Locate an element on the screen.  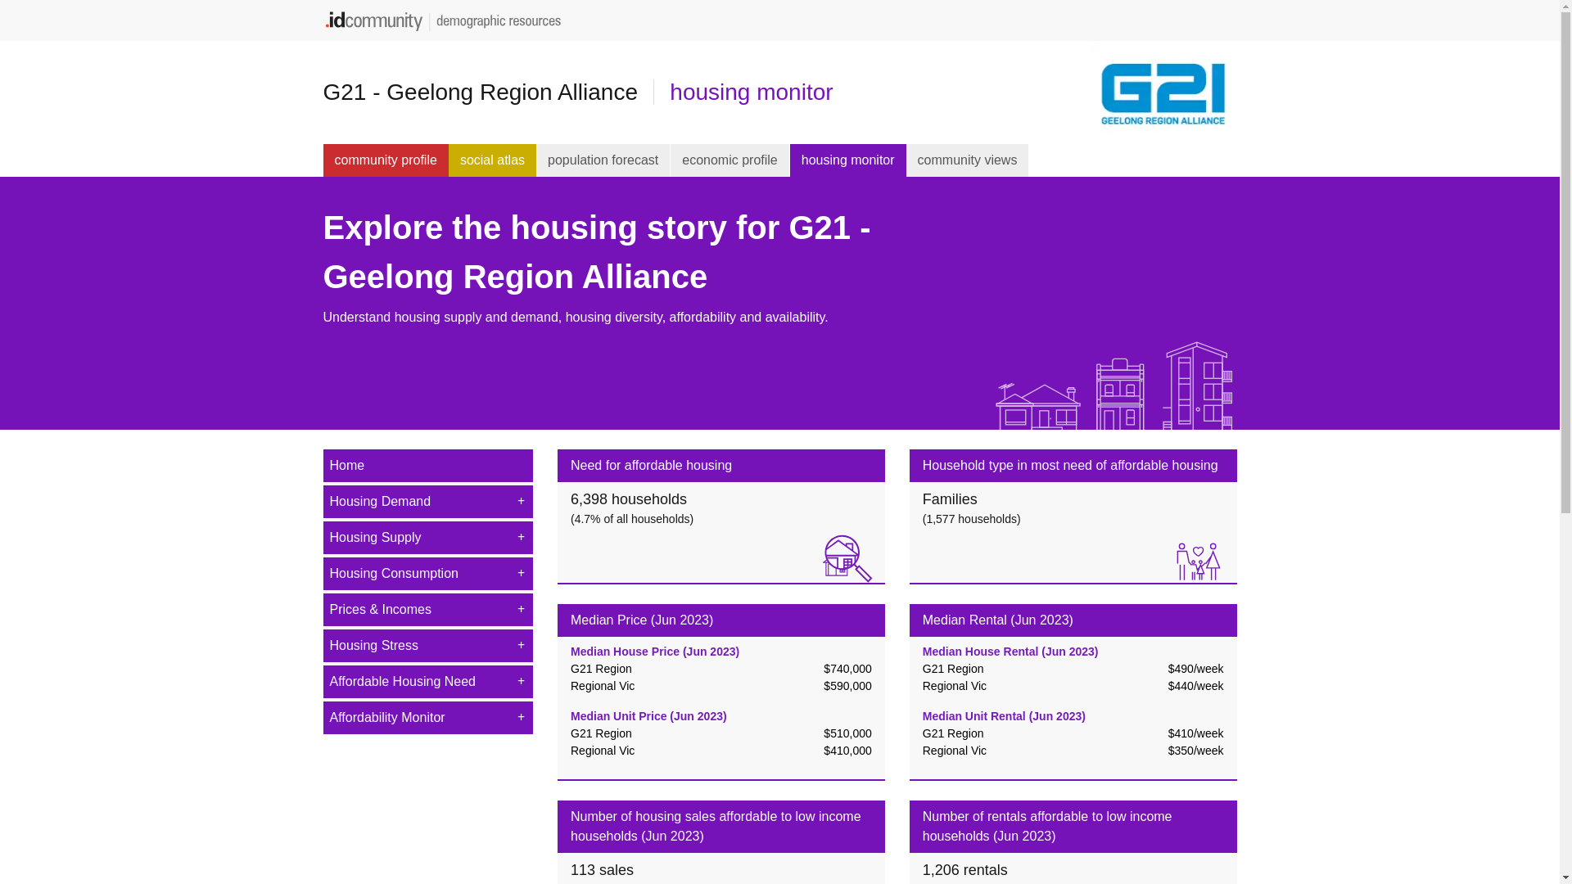
population forecast is located at coordinates (603, 160).